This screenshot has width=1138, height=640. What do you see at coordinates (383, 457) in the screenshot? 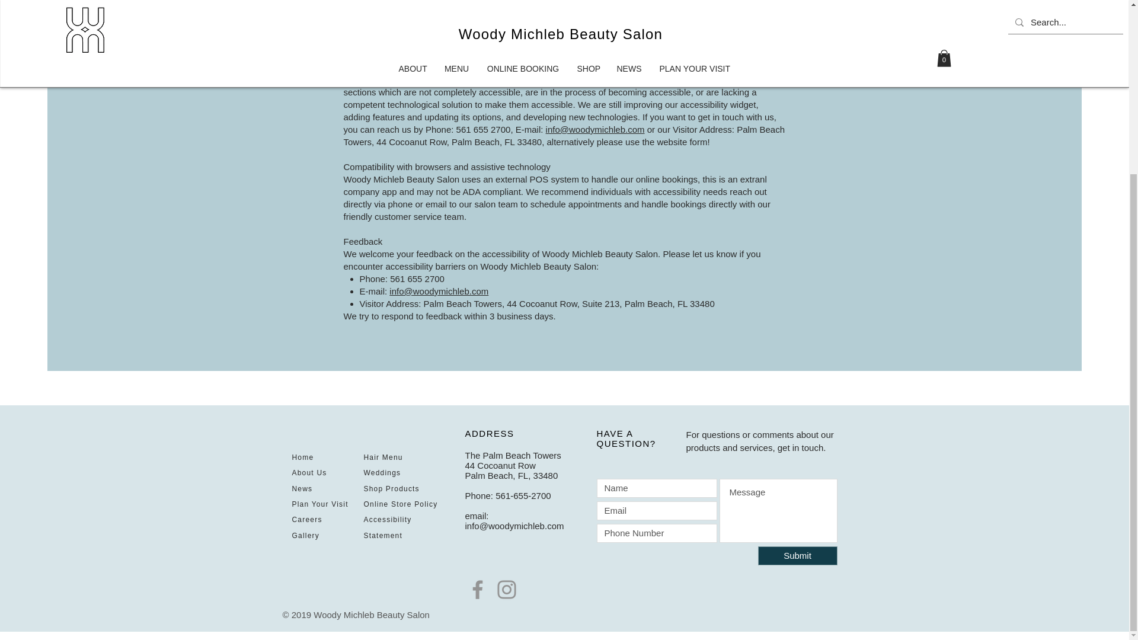
I see `Hair Menu` at bounding box center [383, 457].